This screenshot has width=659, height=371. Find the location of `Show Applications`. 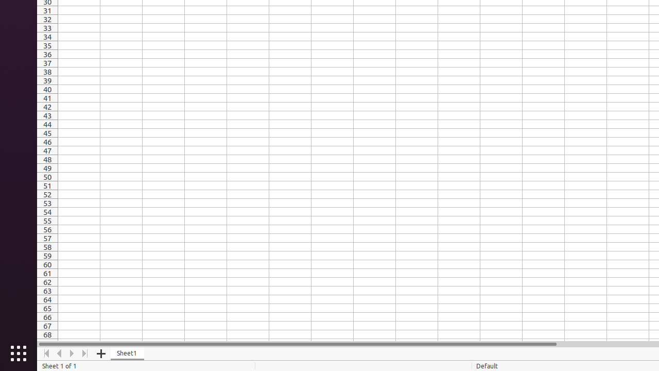

Show Applications is located at coordinates (19, 353).